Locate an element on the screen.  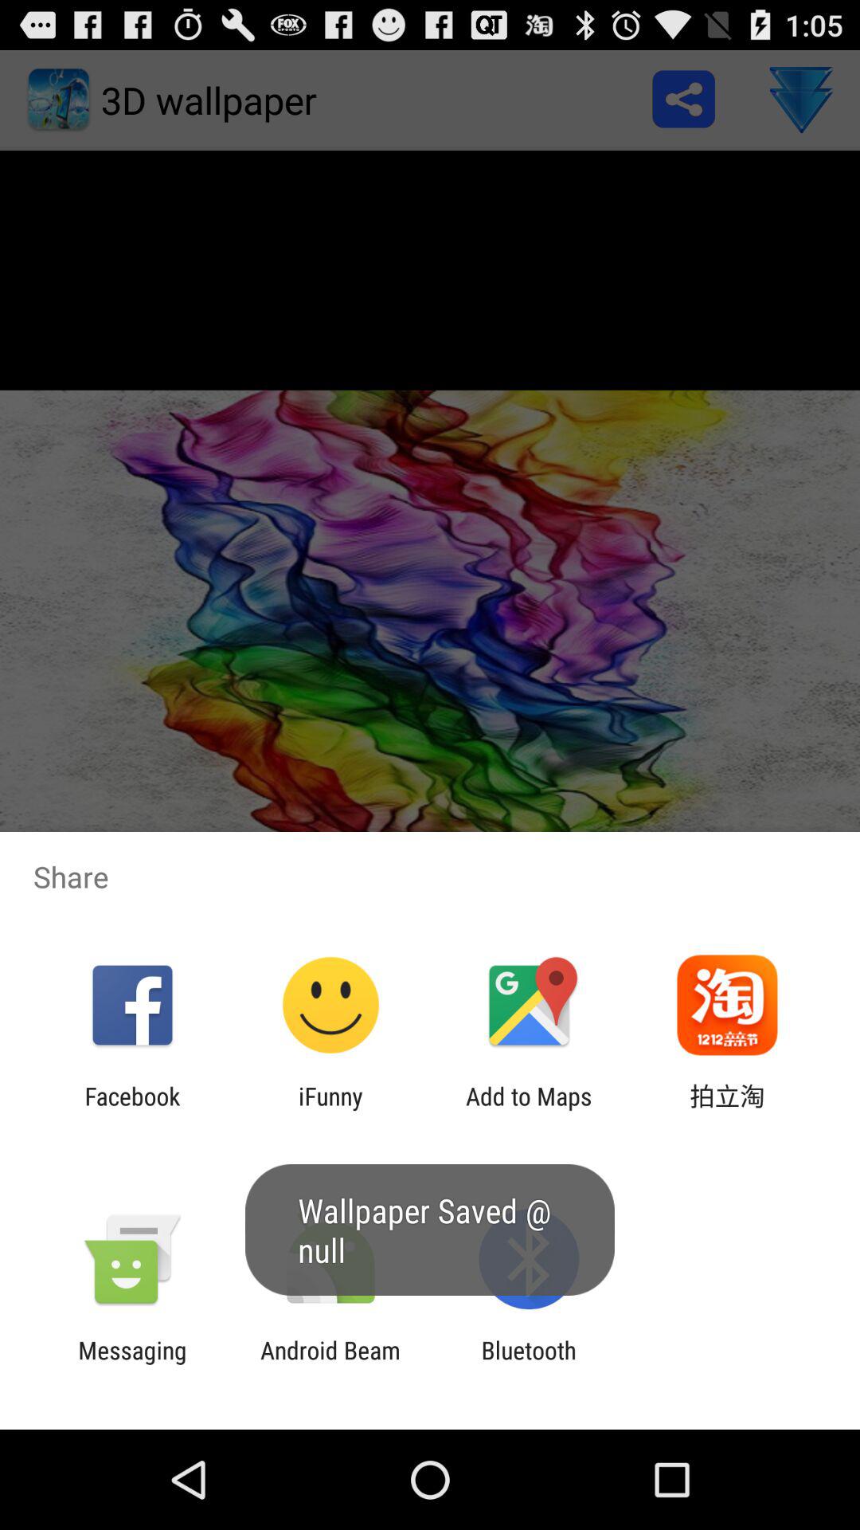
click the app to the right of the ifunny item is located at coordinates (529, 1110).